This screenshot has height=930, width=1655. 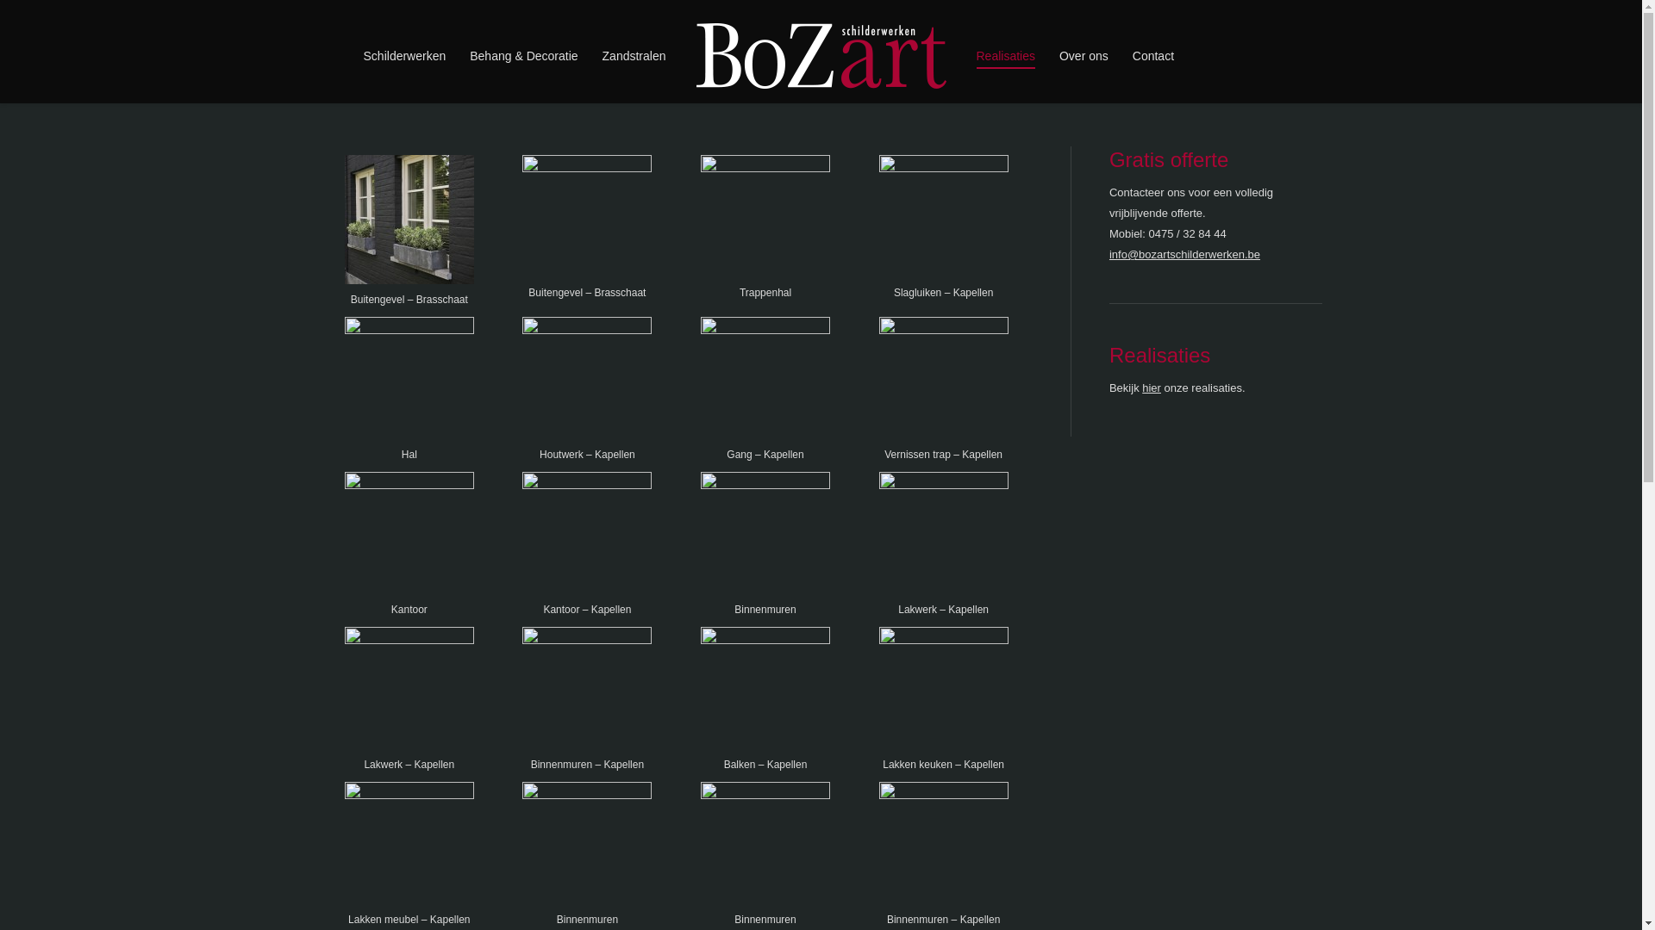 What do you see at coordinates (524, 56) in the screenshot?
I see `Behang & Decoratie` at bounding box center [524, 56].